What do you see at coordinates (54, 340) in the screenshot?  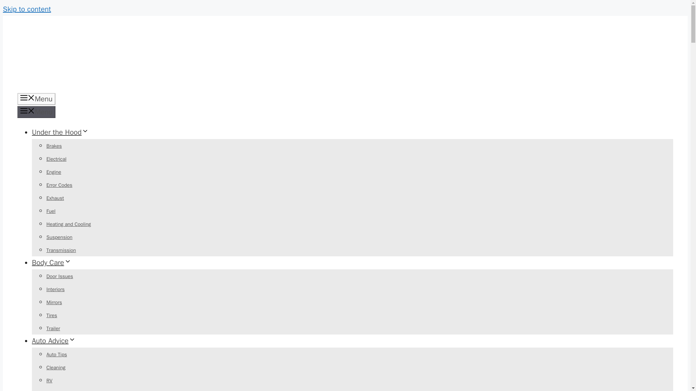 I see `Auto Advice` at bounding box center [54, 340].